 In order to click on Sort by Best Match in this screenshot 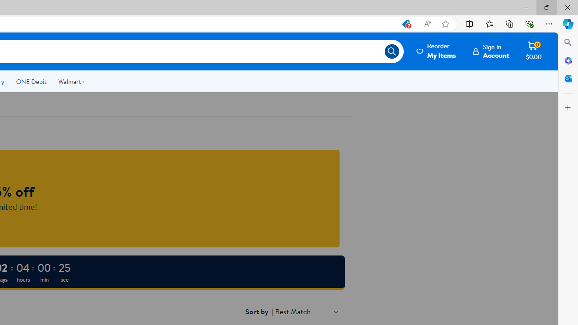, I will do `click(307, 311)`.